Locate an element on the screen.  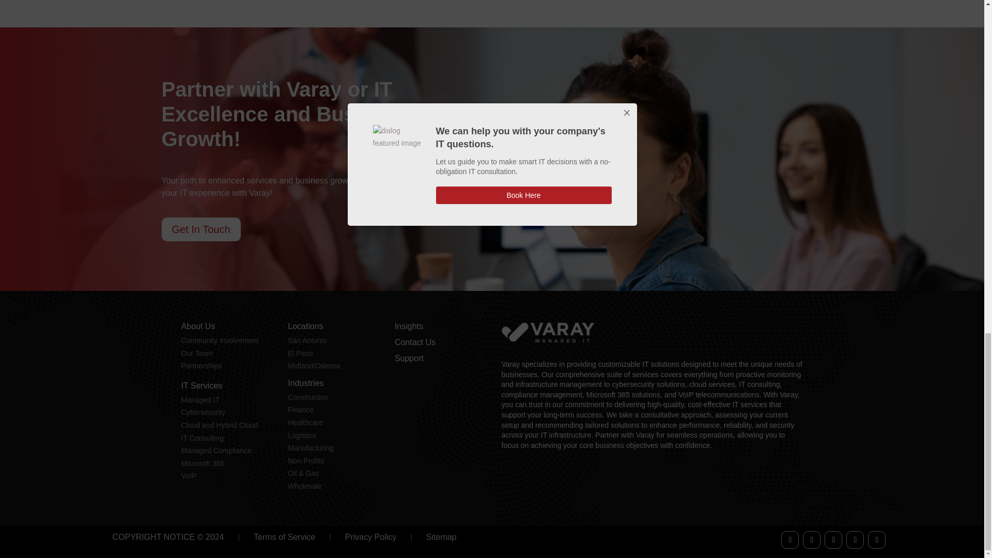
Follow on X is located at coordinates (811, 539).